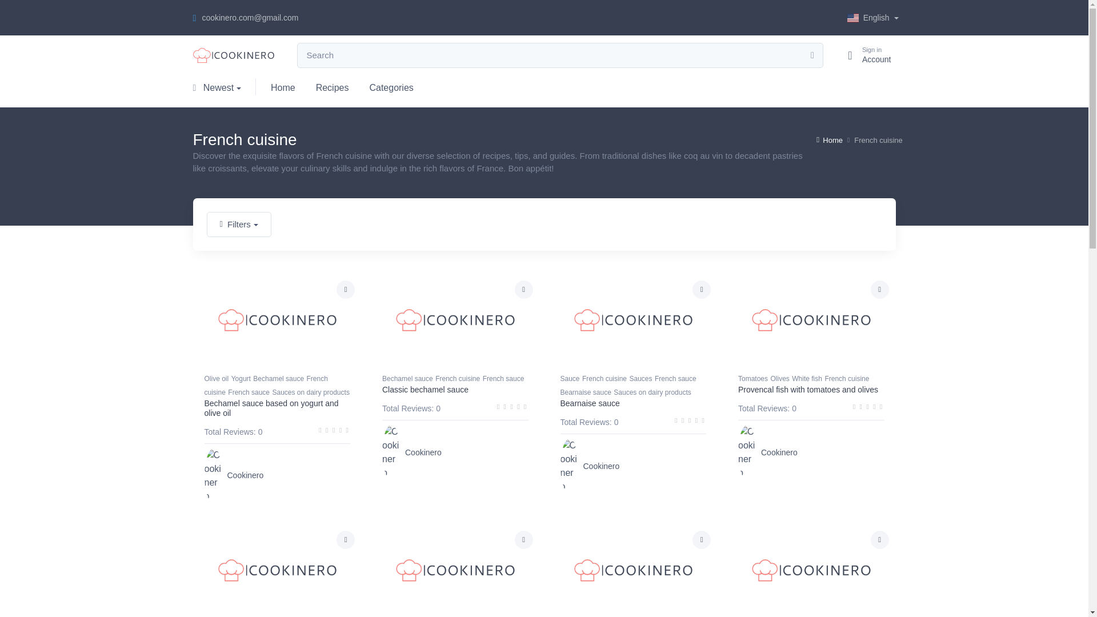 Image resolution: width=1097 pixels, height=617 pixels. I want to click on Home, so click(345, 289).